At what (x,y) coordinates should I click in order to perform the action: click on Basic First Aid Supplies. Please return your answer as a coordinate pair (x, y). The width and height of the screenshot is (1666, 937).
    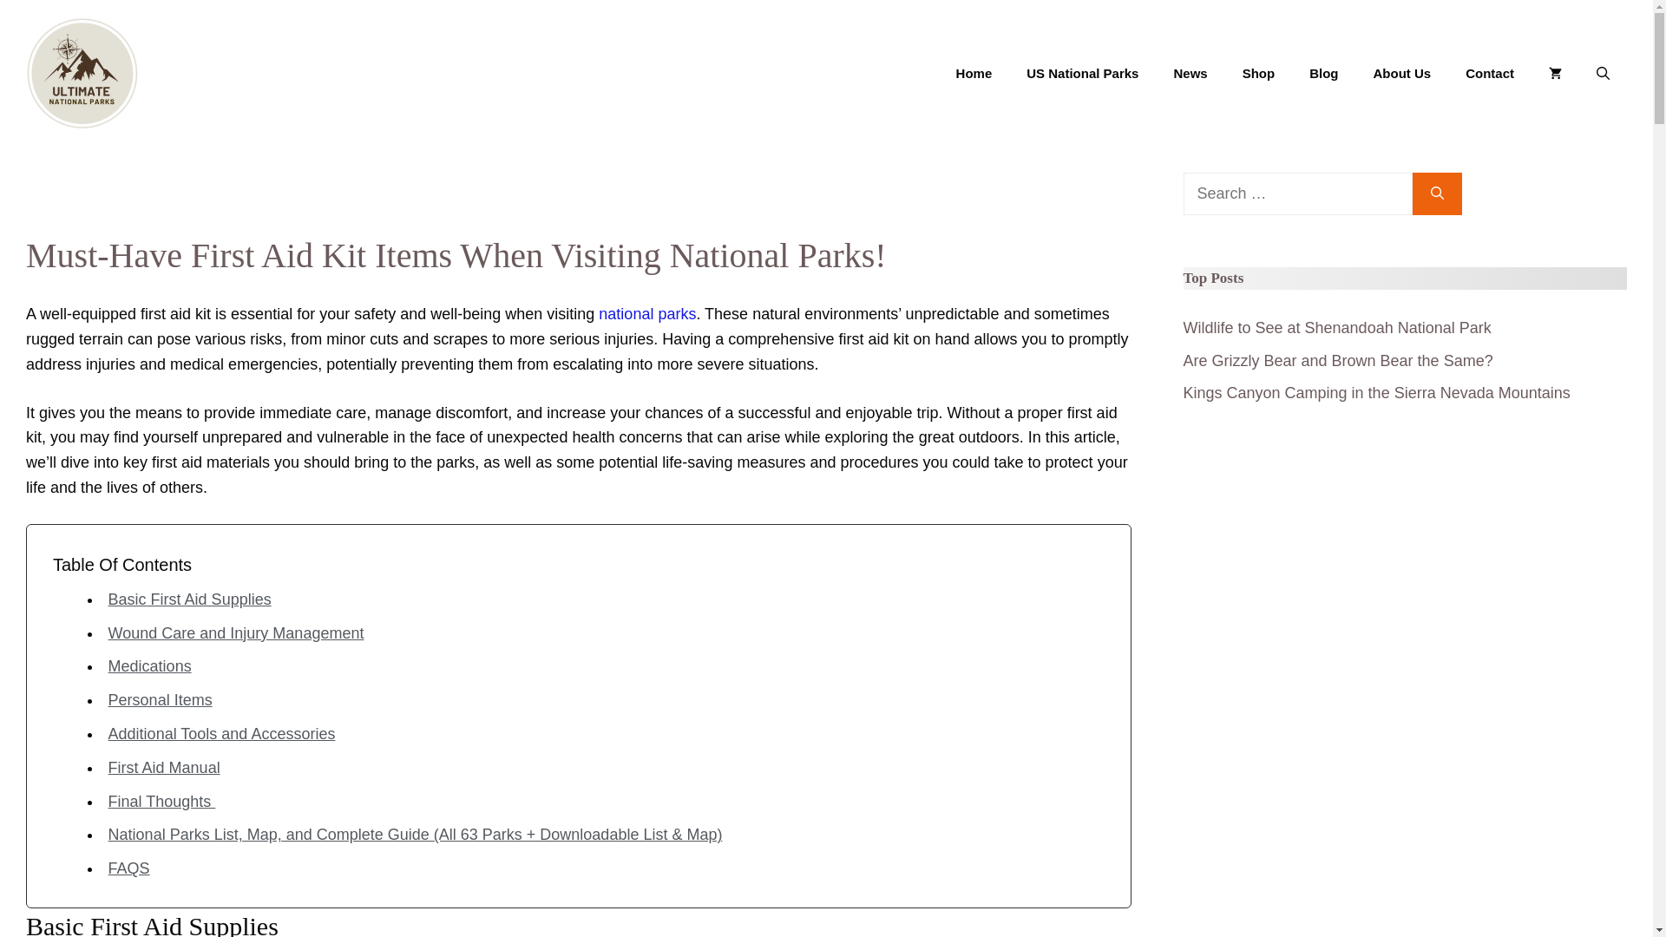
    Looking at the image, I should click on (189, 599).